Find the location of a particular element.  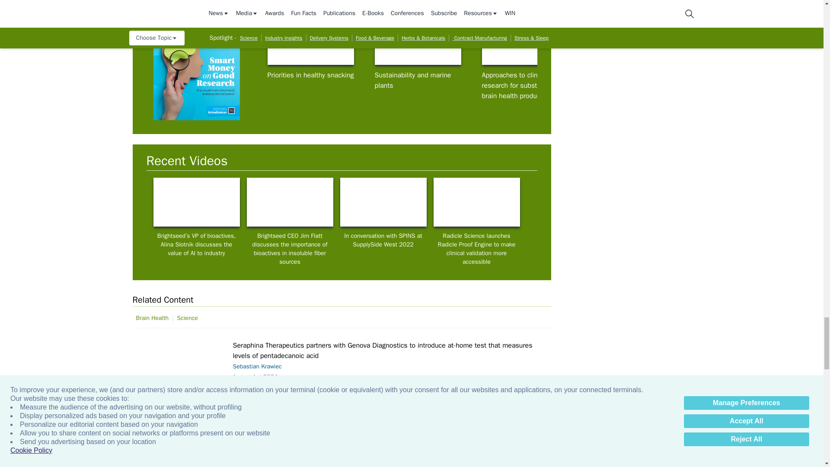

woman working on laptop computer by window is located at coordinates (476, 202).